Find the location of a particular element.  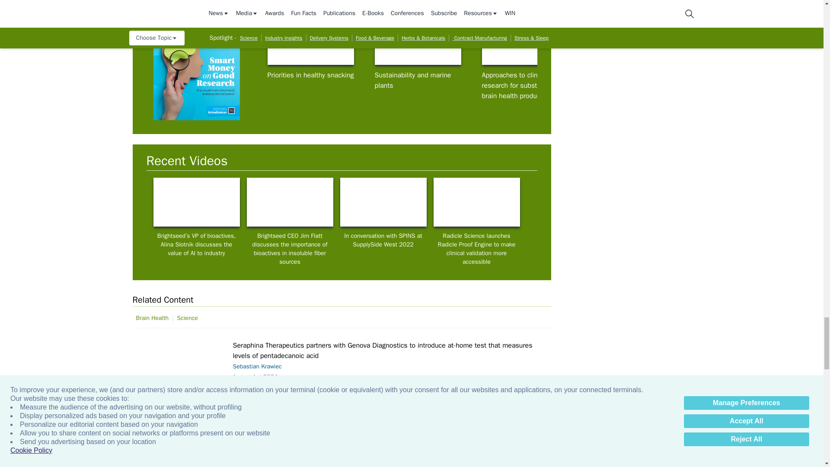

woman working on laptop computer by window is located at coordinates (476, 202).